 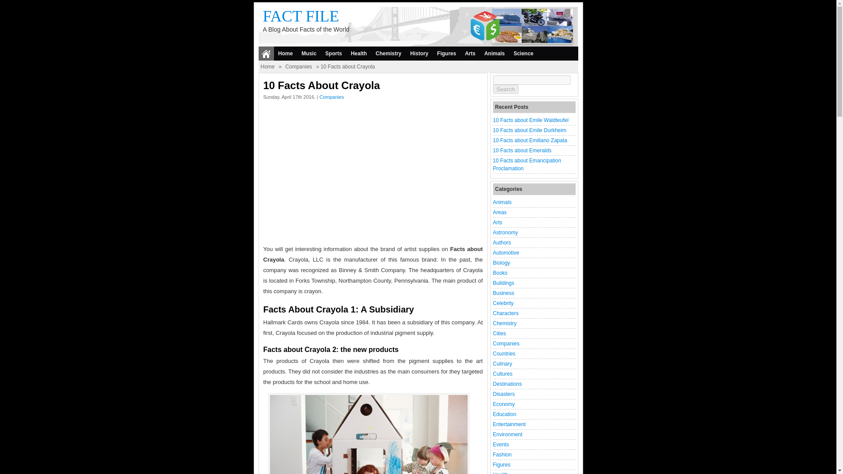 What do you see at coordinates (506, 253) in the screenshot?
I see `Automotive` at bounding box center [506, 253].